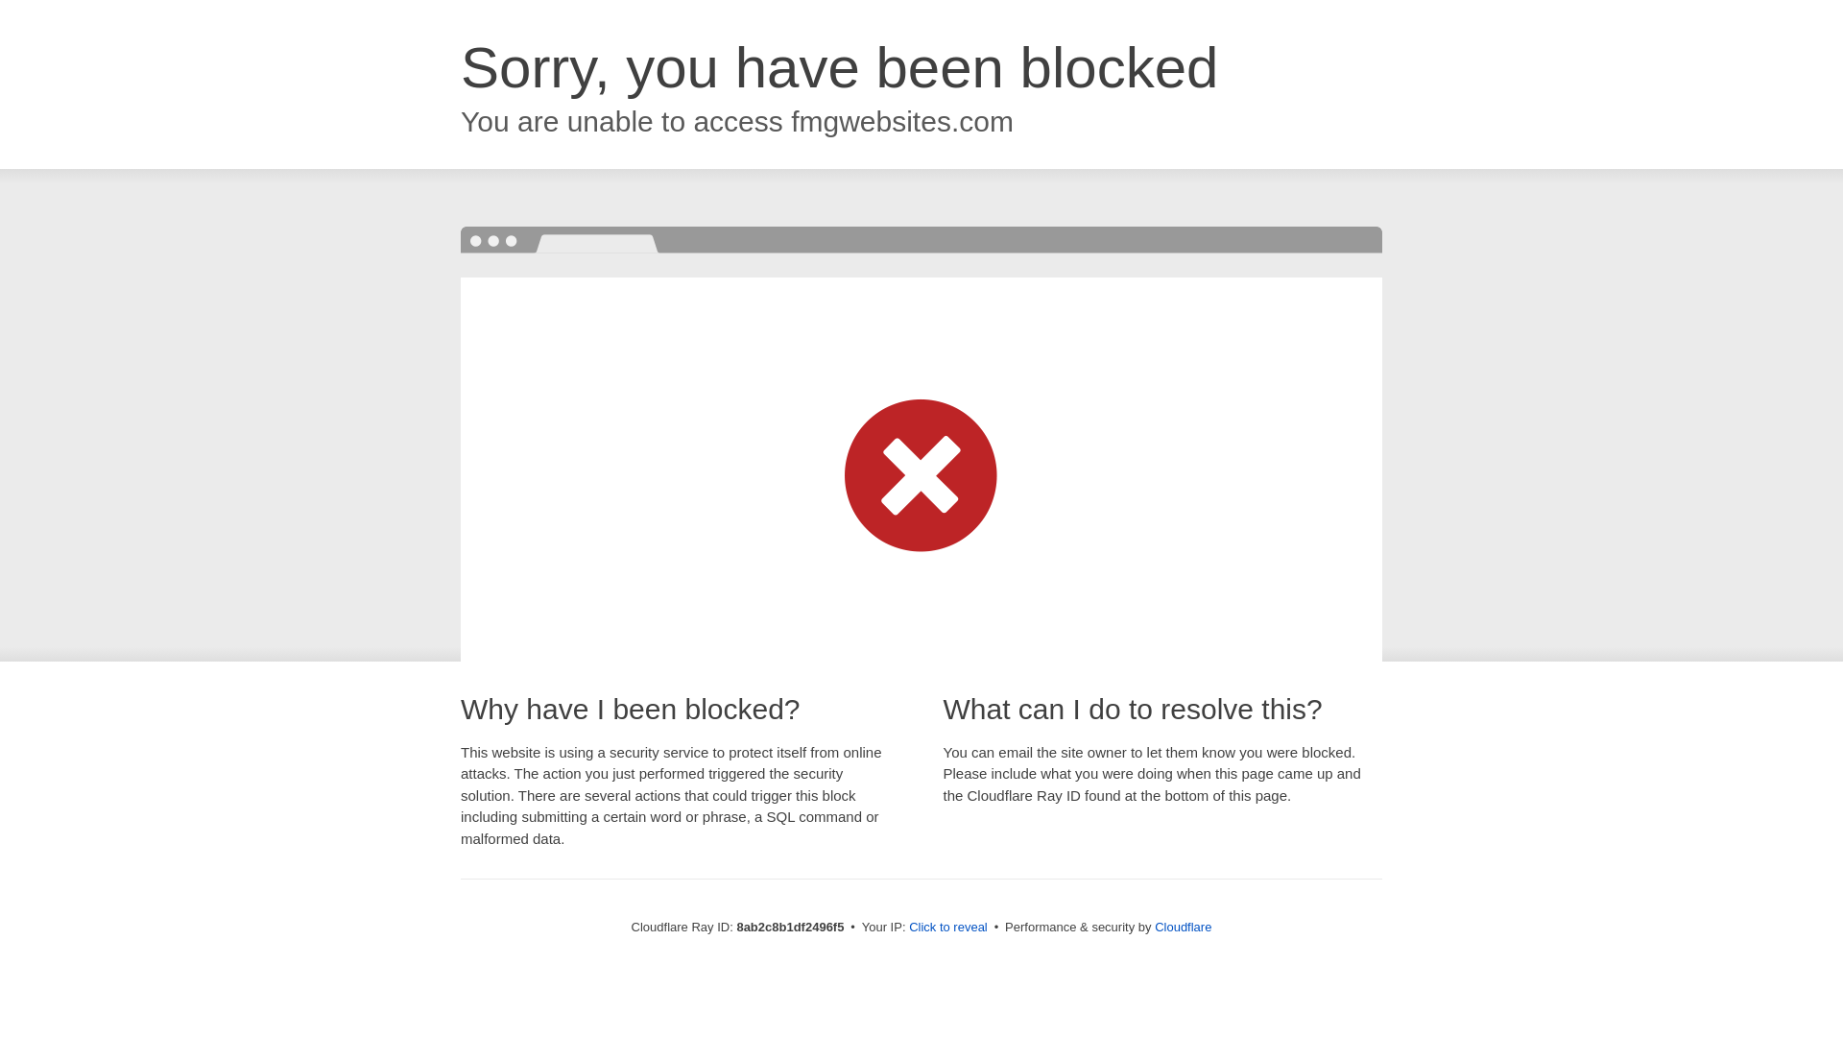  I want to click on Click to reveal, so click(948, 928).